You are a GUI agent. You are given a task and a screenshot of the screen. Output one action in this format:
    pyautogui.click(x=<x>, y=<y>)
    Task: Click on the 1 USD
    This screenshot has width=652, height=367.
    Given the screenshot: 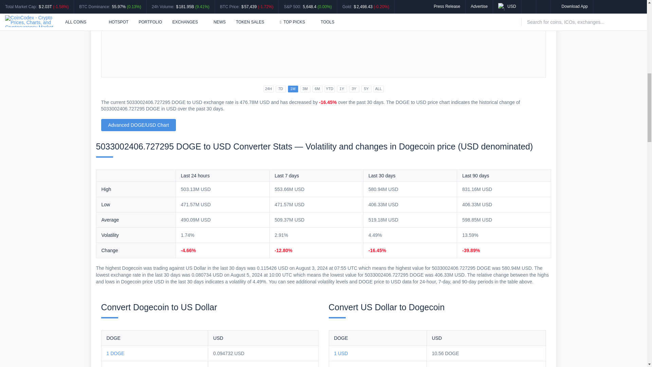 What is the action you would take?
    pyautogui.click(x=341, y=353)
    